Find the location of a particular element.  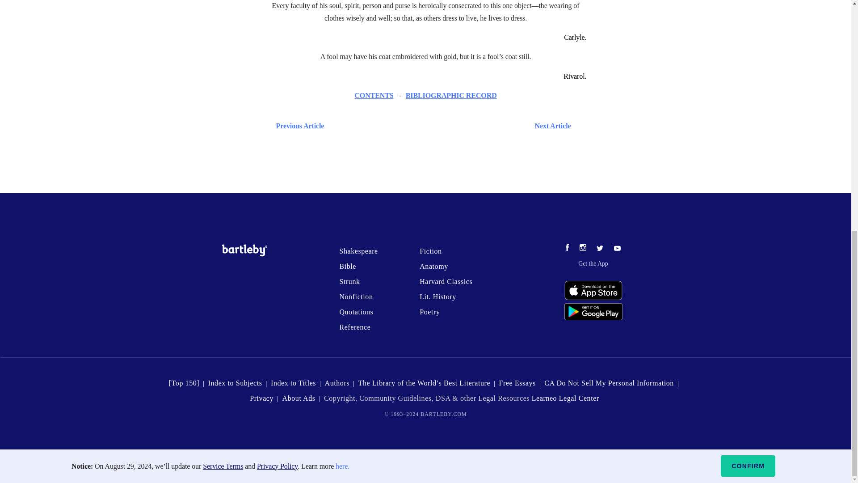

Shakespeare is located at coordinates (358, 251).